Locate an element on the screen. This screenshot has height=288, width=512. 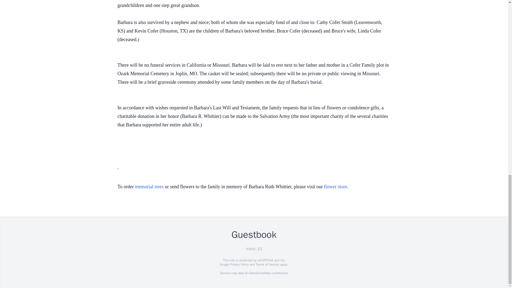
OpenStreetMap is located at coordinates (259, 273).